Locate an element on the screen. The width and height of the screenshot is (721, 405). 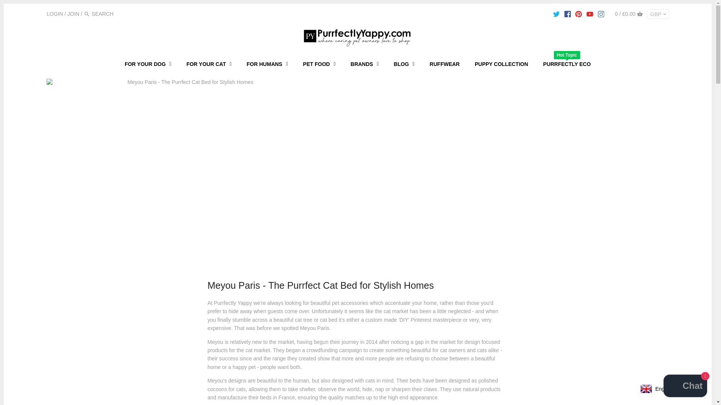
Search is located at coordinates (87, 14).